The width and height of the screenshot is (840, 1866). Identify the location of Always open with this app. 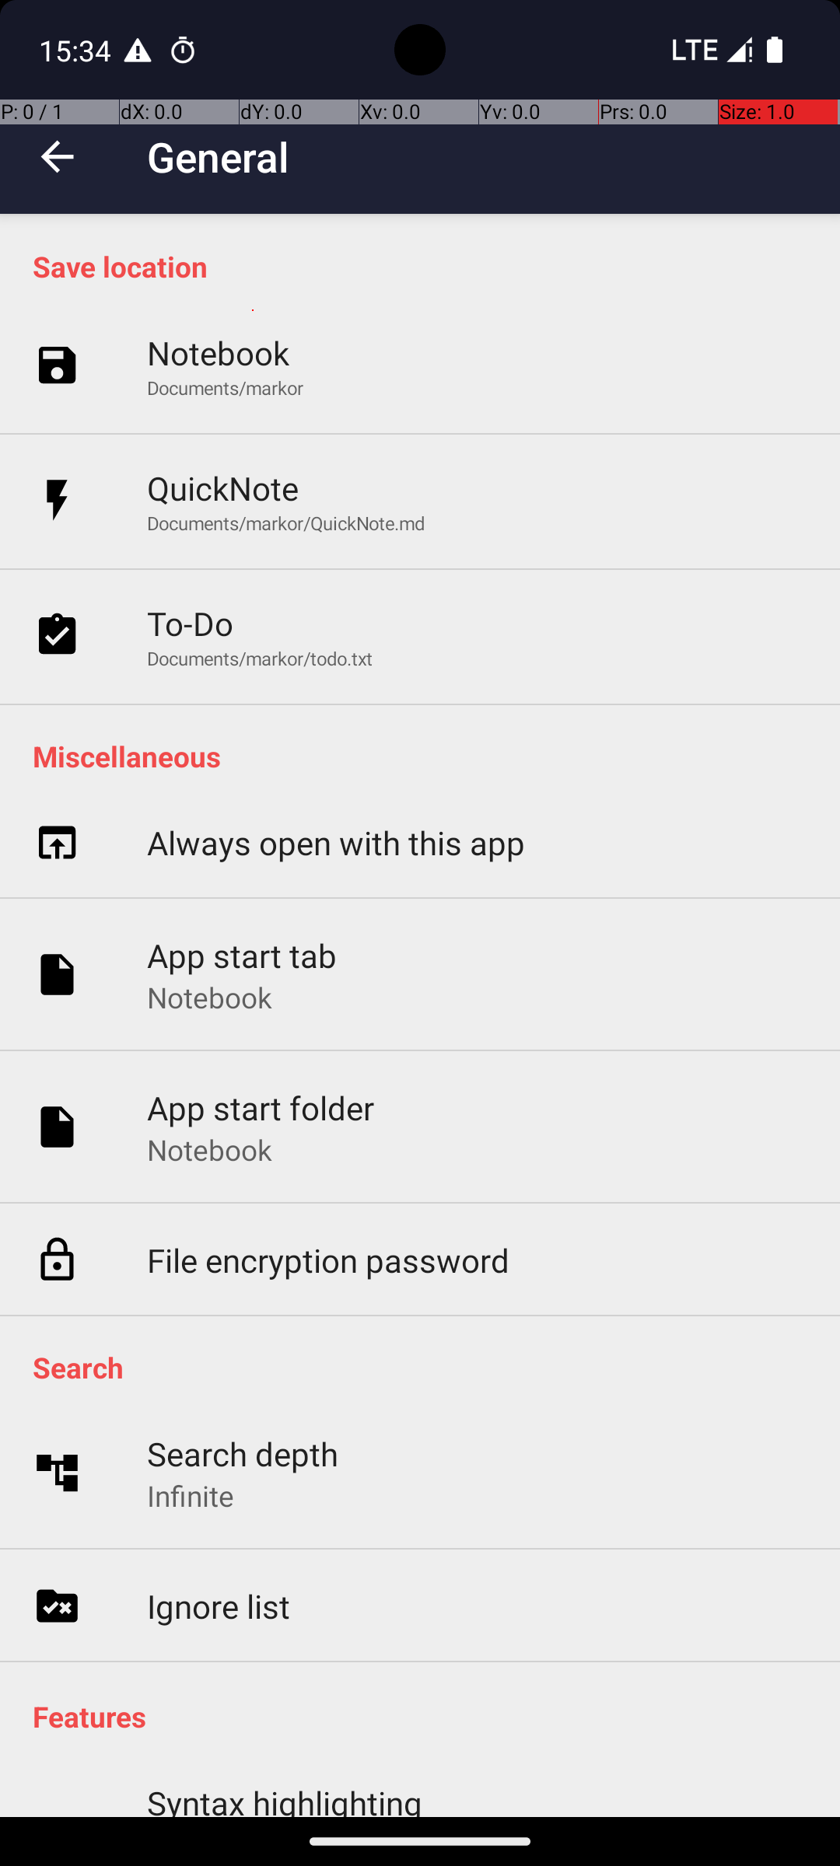
(336, 843).